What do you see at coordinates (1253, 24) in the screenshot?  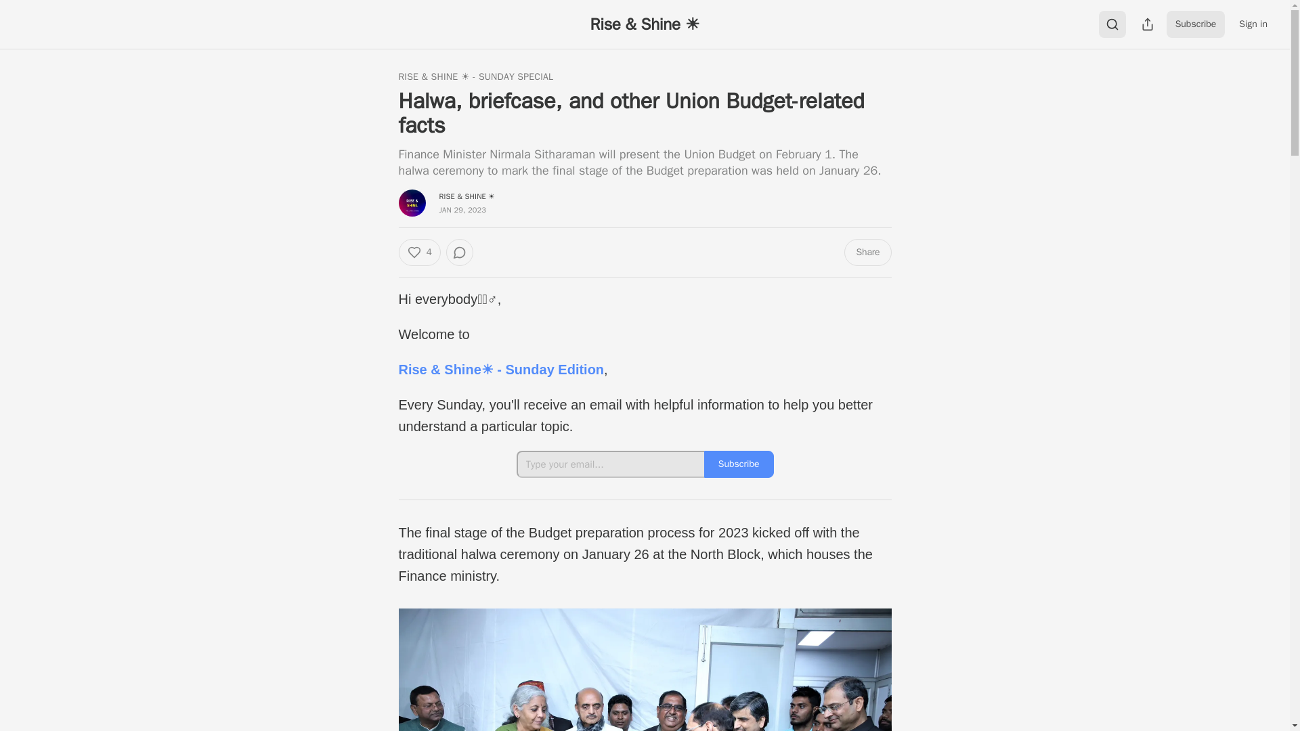 I see `Sign in` at bounding box center [1253, 24].